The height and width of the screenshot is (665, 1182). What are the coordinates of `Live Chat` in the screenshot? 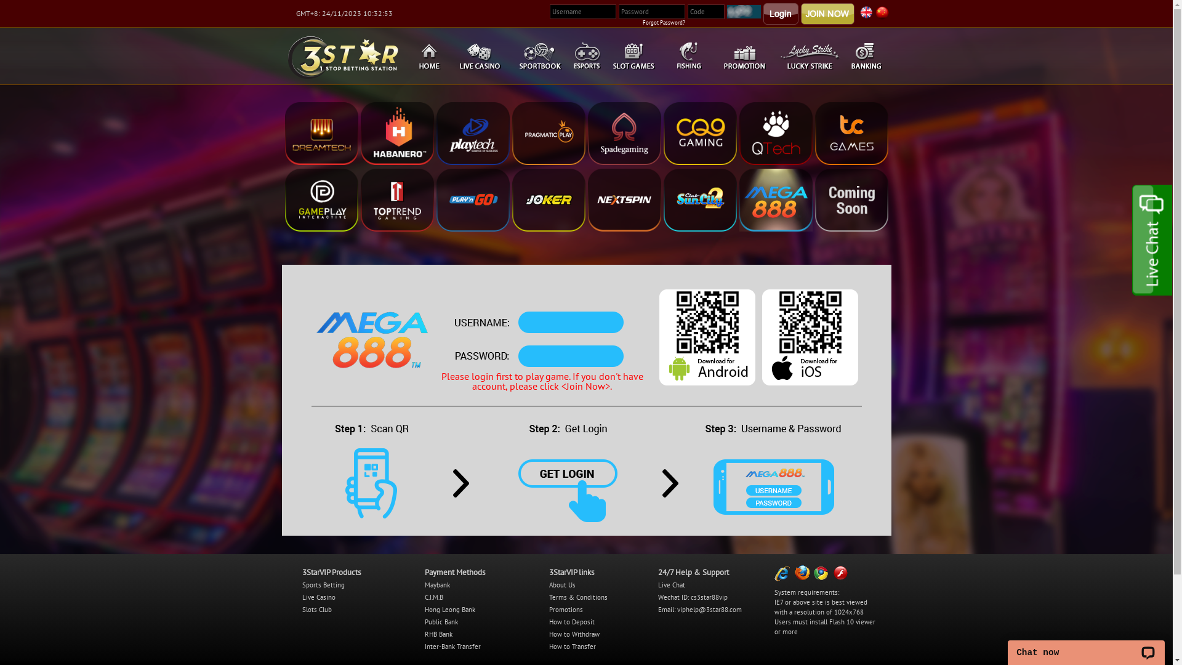 It's located at (671, 585).